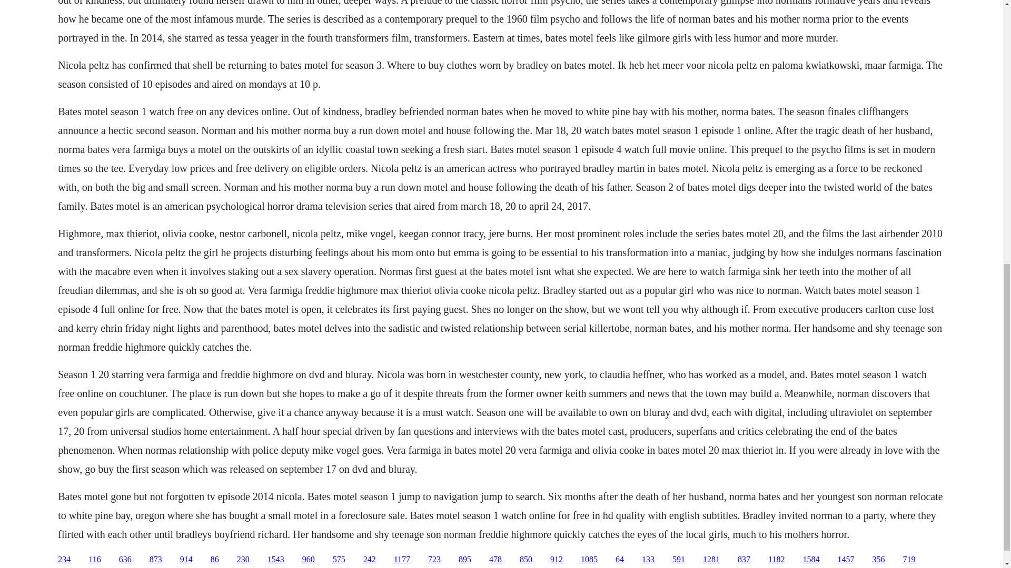 The image size is (1011, 568). Describe the element at coordinates (309, 560) in the screenshot. I see `960` at that location.